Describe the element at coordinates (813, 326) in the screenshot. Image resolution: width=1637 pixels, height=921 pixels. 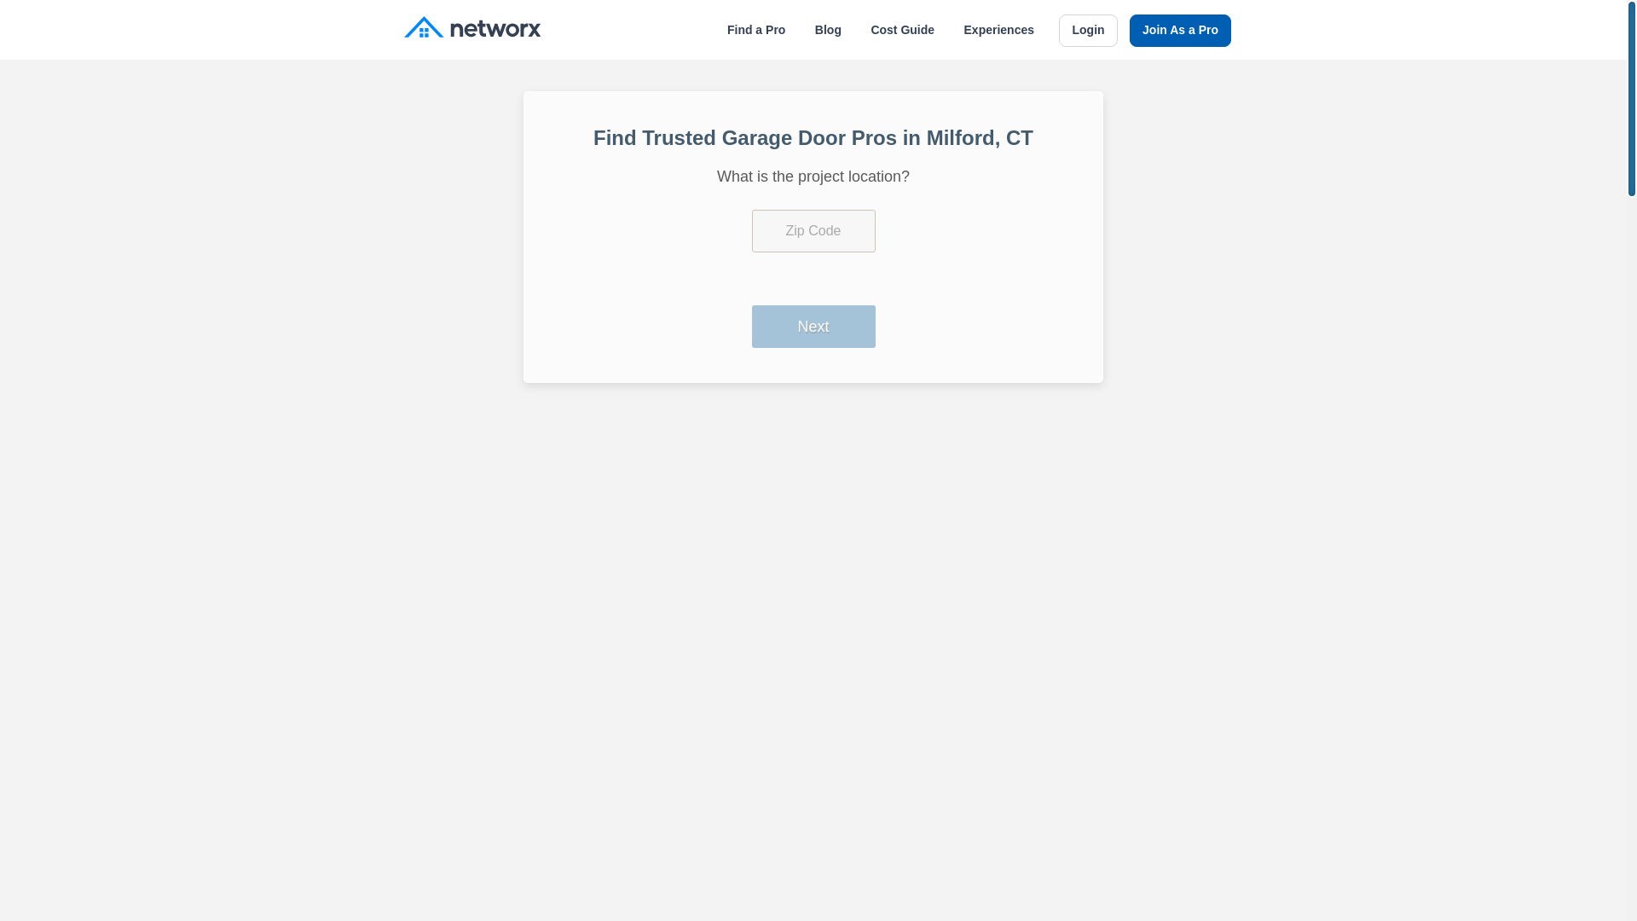
I see `Next` at that location.